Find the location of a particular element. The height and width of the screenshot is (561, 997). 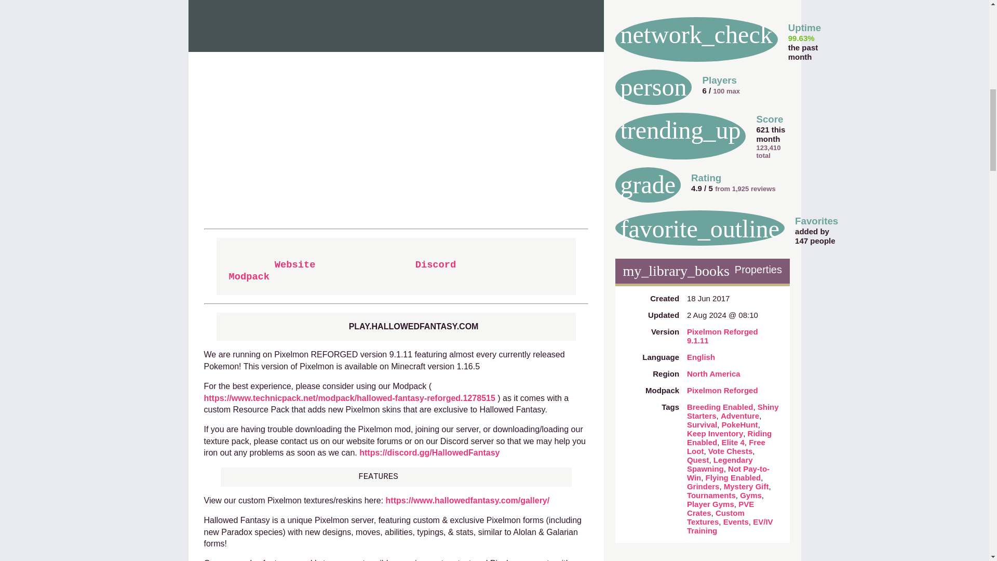

Quest is located at coordinates (698, 460).